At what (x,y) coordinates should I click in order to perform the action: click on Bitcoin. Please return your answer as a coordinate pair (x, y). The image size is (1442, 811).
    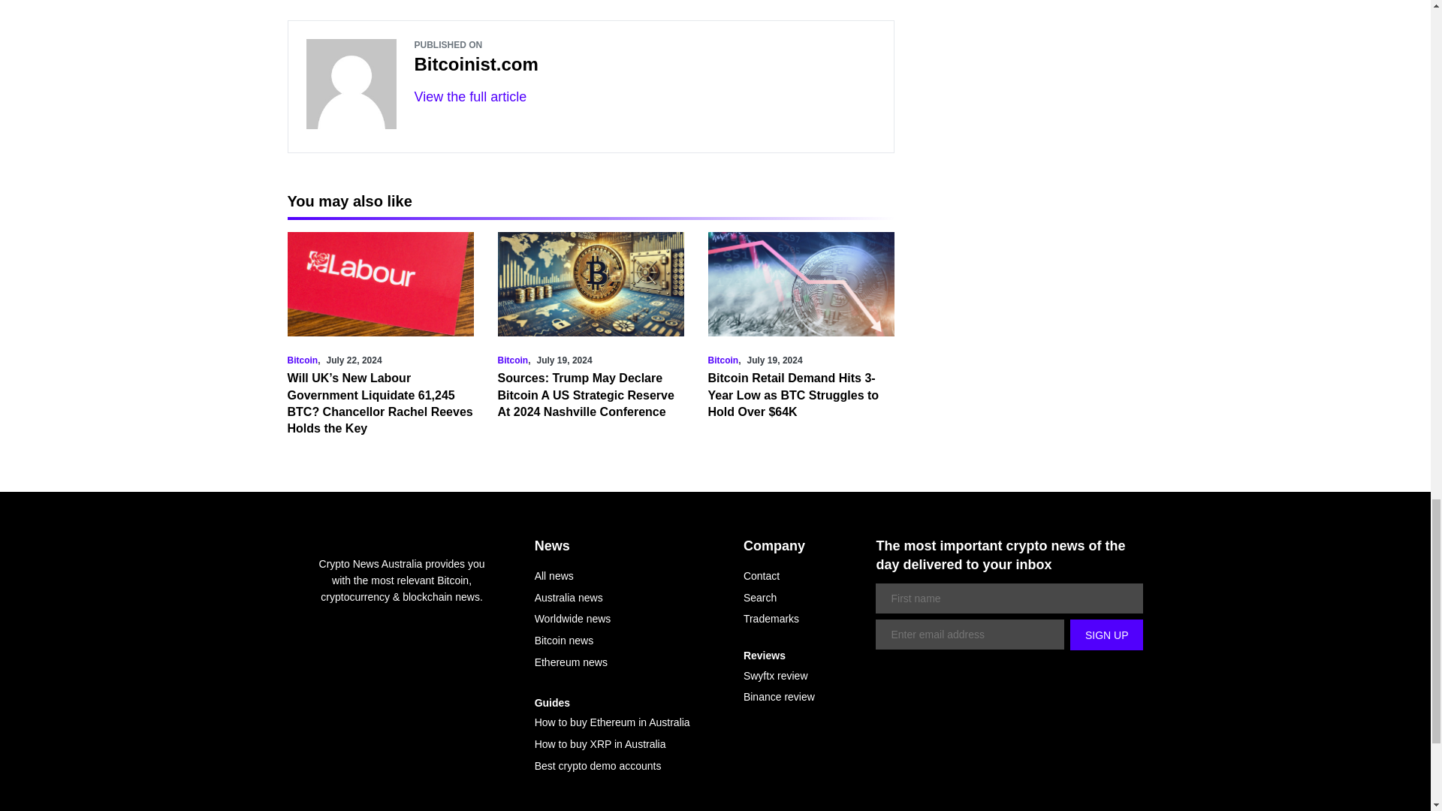
    Looking at the image, I should click on (512, 360).